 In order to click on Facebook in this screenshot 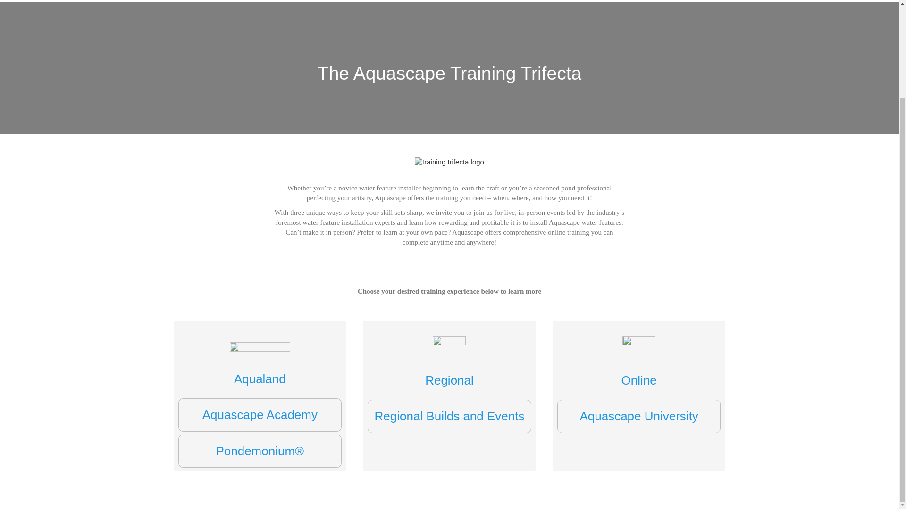, I will do `click(614, 367)`.